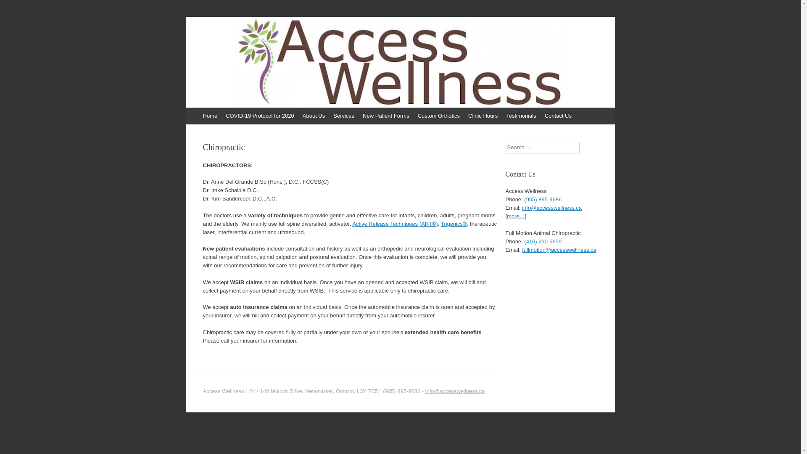  Describe the element at coordinates (439, 116) in the screenshot. I see `Custom Orthotics` at that location.